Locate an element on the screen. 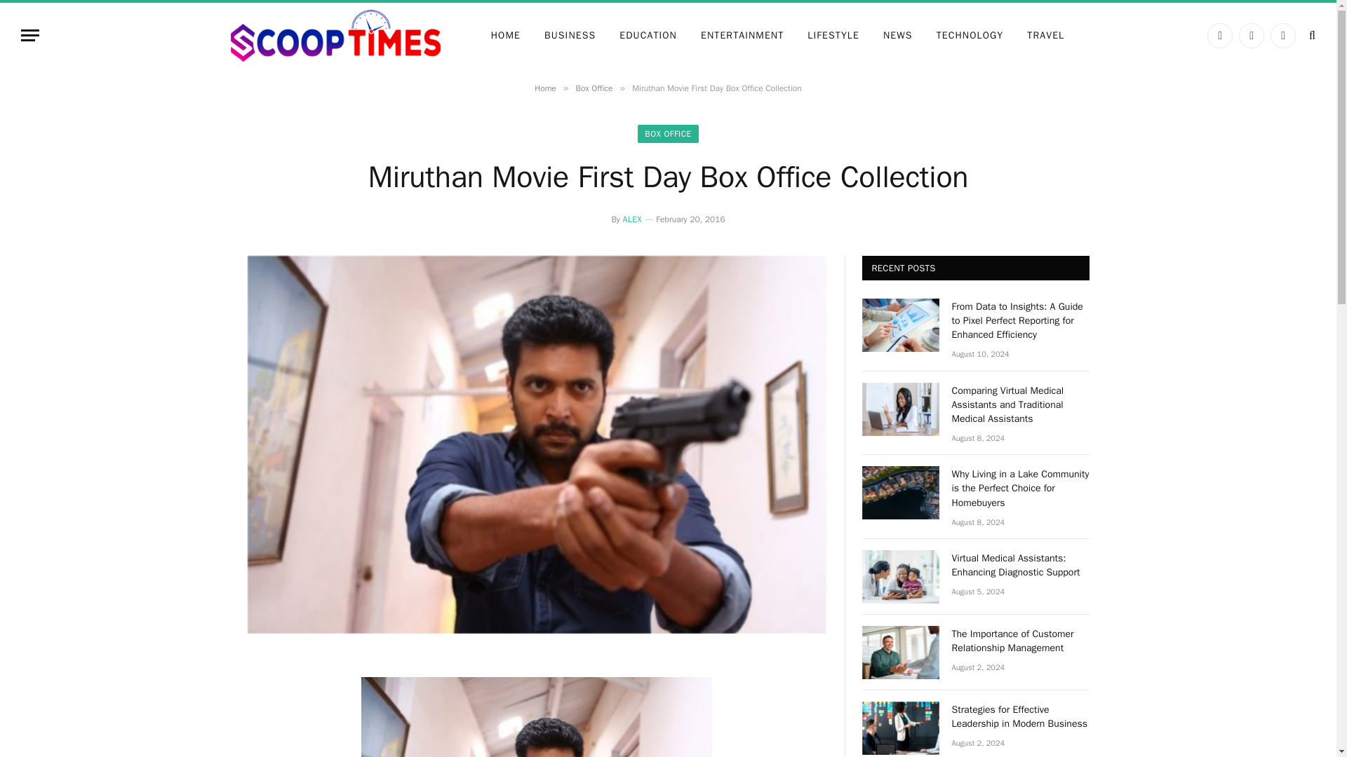 This screenshot has width=1347, height=757. BUSINESS is located at coordinates (570, 36).